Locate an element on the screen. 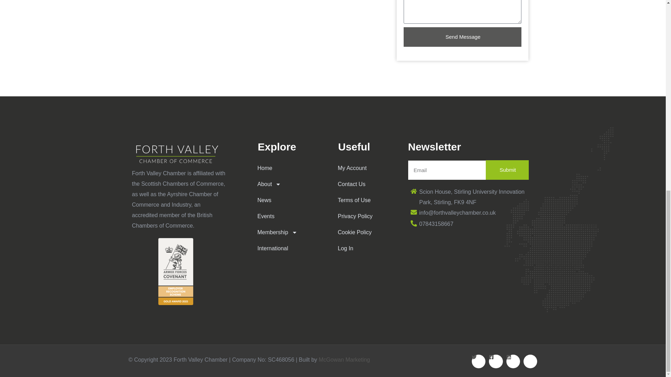  Send Message is located at coordinates (462, 37).